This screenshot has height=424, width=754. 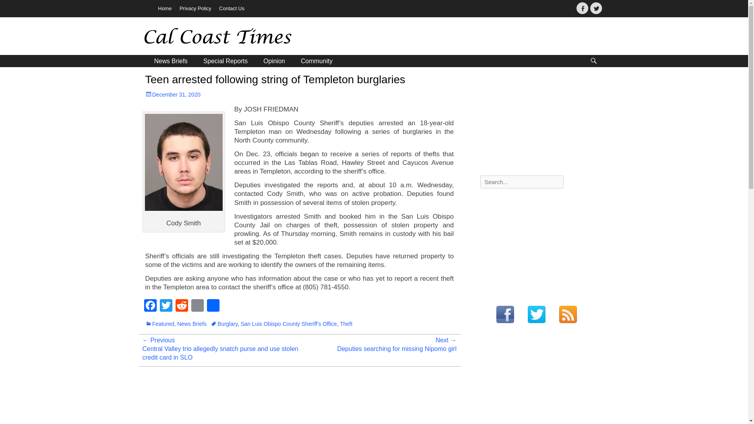 I want to click on Email, so click(x=197, y=306).